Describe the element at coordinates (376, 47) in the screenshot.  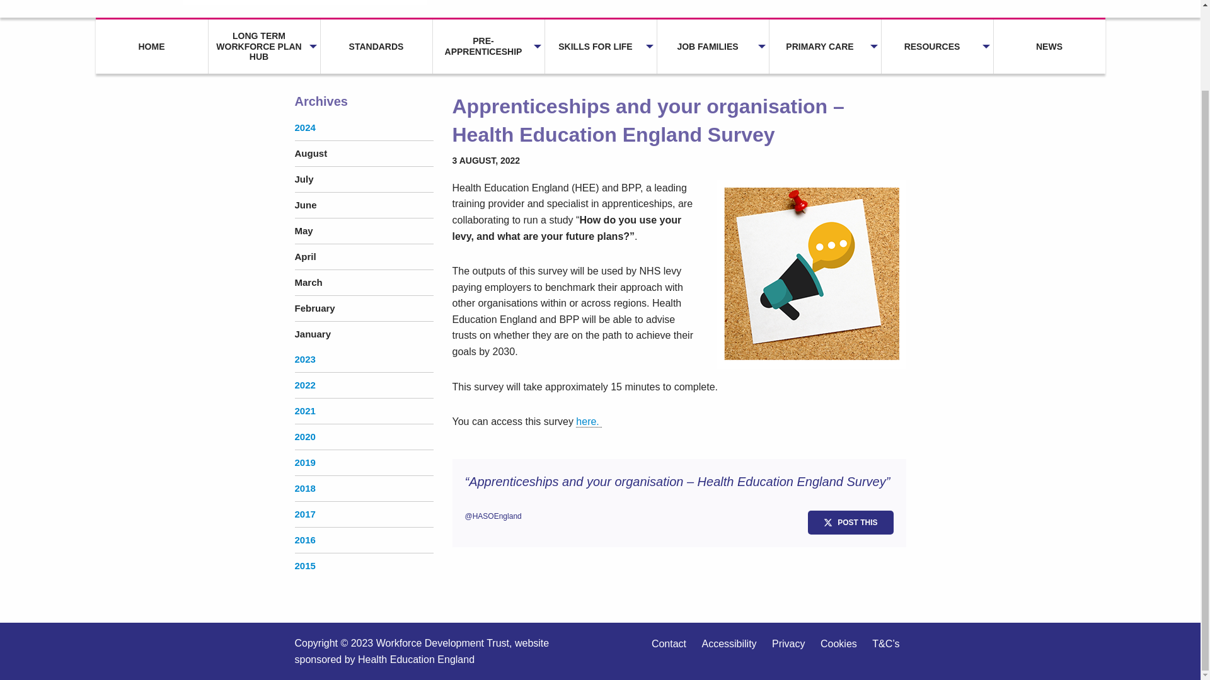
I see `STANDARDS` at that location.